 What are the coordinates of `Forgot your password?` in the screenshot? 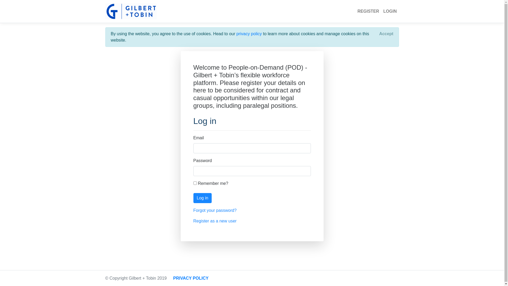 It's located at (215, 210).